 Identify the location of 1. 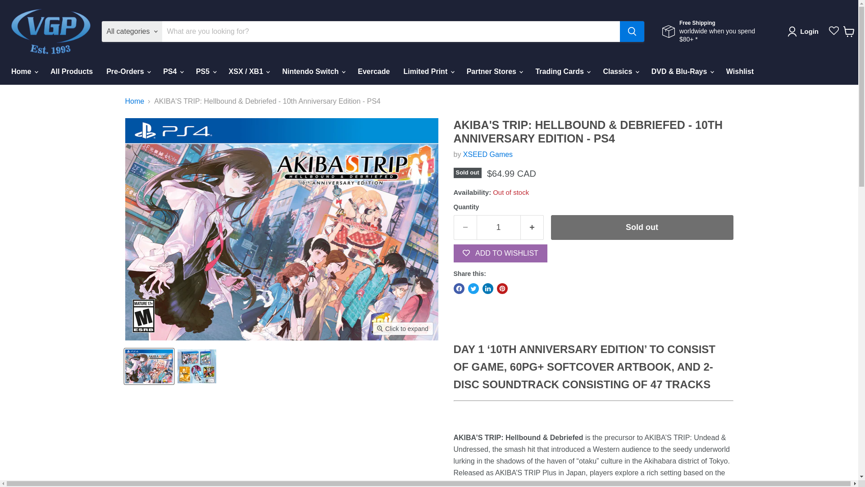
(498, 227).